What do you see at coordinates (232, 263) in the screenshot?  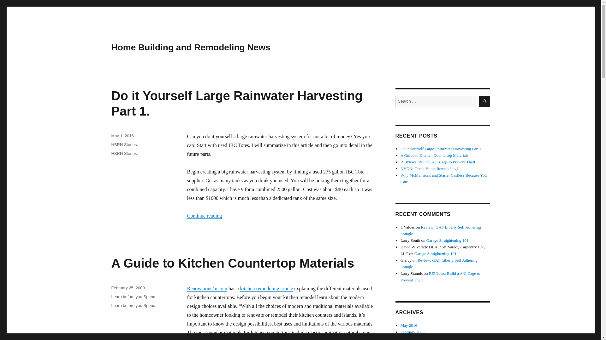 I see `A Guide to Kitchen Countertop Materials` at bounding box center [232, 263].